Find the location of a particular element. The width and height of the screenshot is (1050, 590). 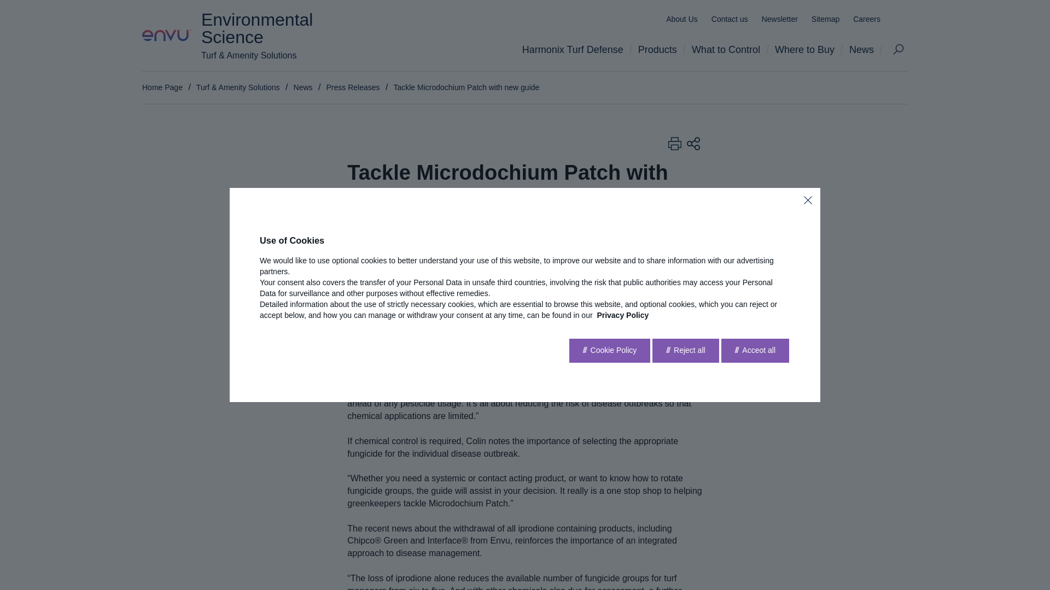

Sitemap is located at coordinates (825, 19).